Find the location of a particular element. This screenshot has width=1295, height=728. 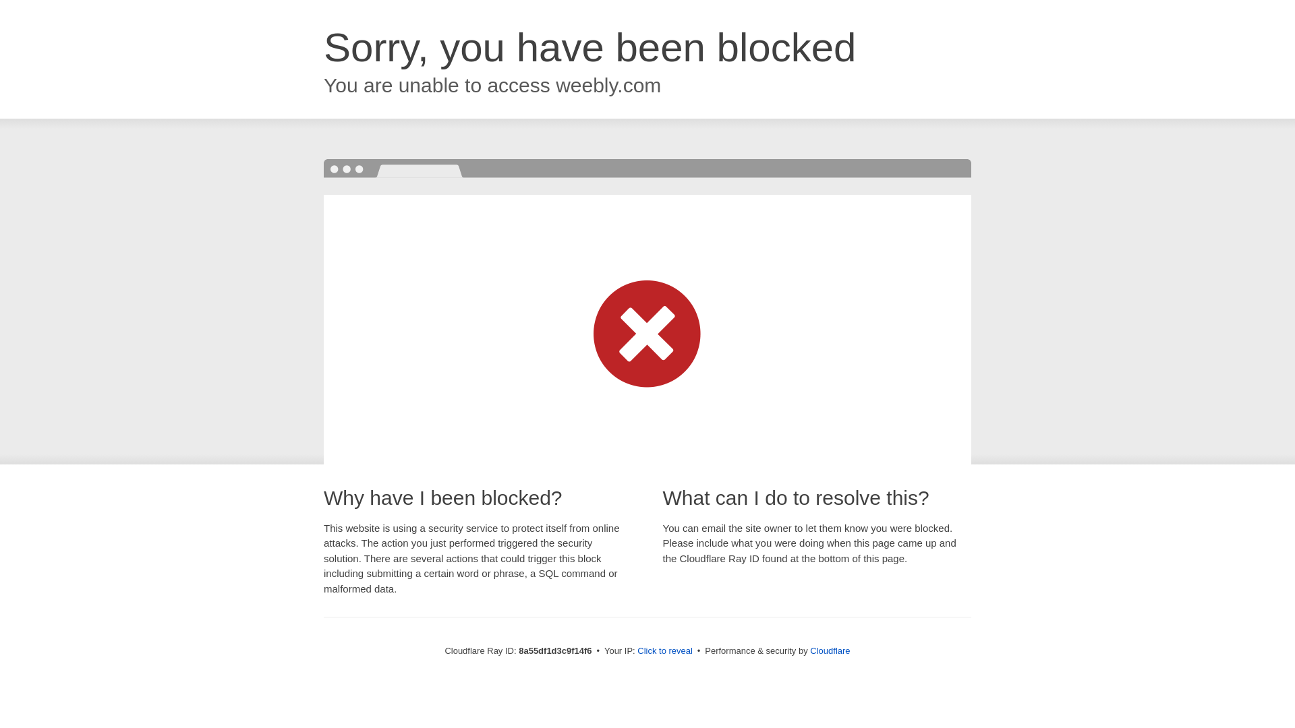

Cloudflare is located at coordinates (830, 650).